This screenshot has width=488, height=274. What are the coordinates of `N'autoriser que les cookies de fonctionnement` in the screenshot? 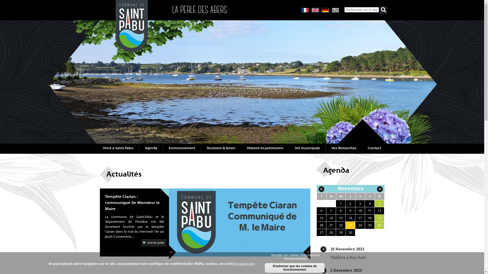 It's located at (295, 268).